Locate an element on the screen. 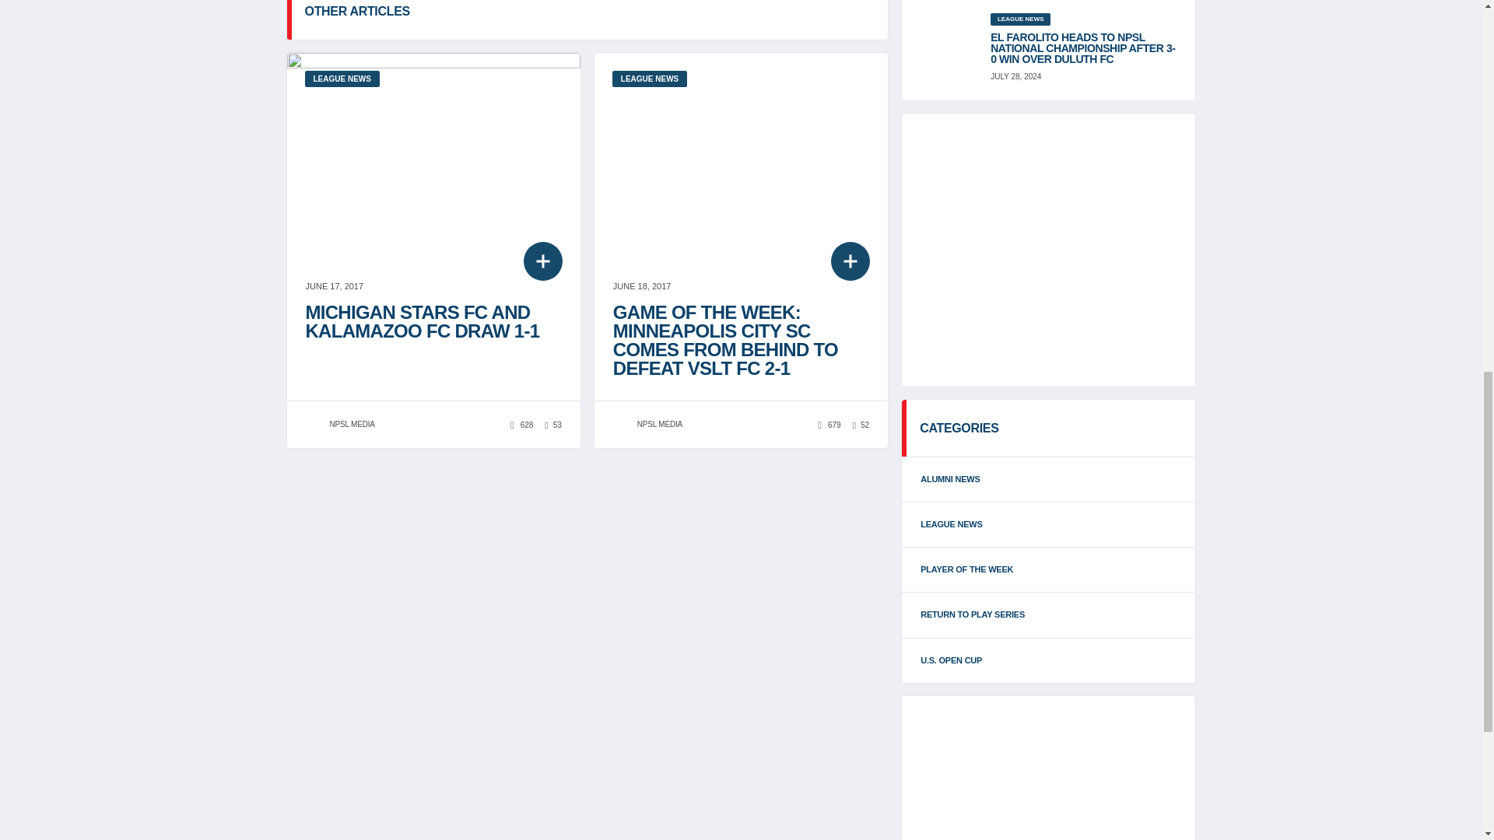 This screenshot has width=1494, height=840. Like is located at coordinates (552, 425).